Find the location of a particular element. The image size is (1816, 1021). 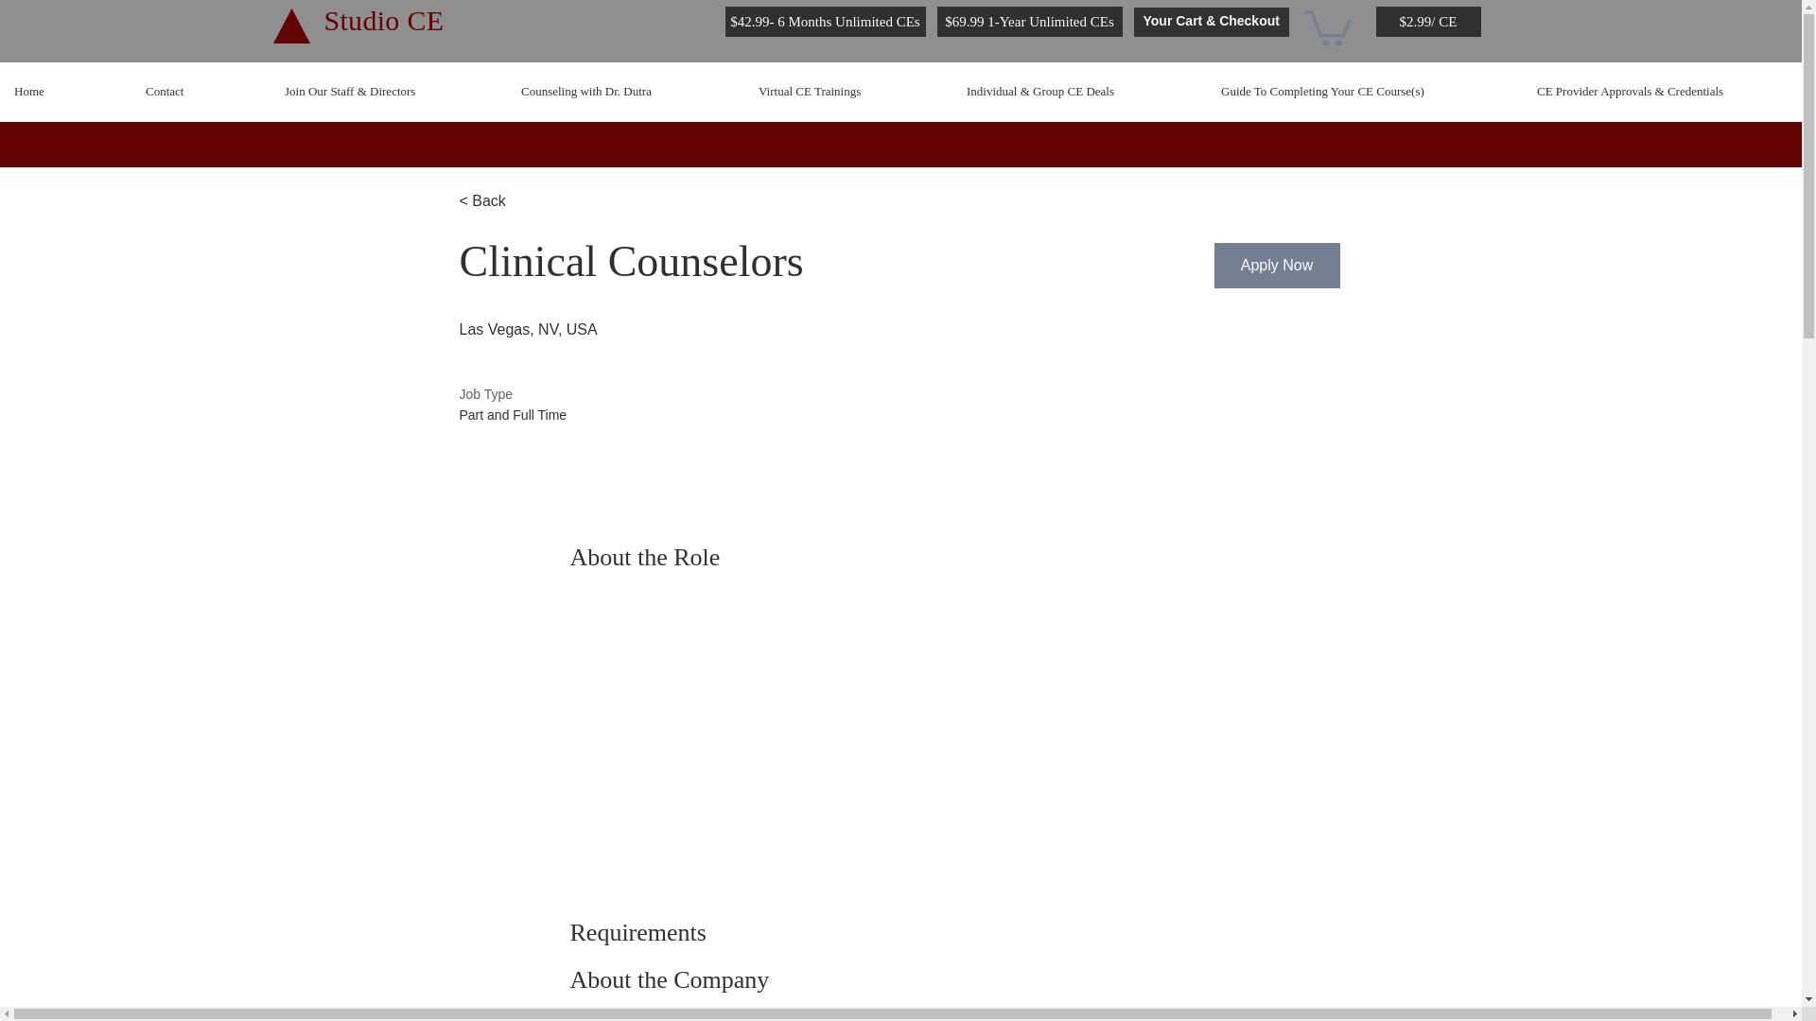

Virtual CE Trainings is located at coordinates (847, 92).